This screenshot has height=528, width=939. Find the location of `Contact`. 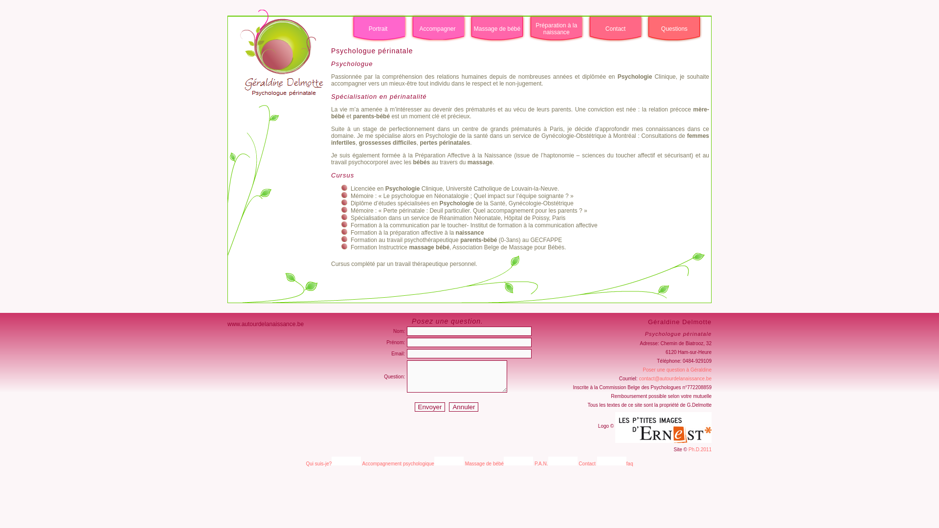

Contact is located at coordinates (615, 29).